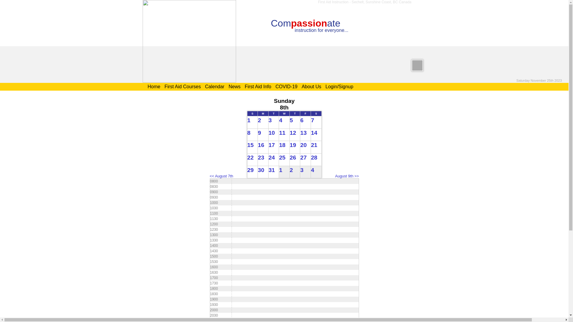  What do you see at coordinates (284, 147) in the screenshot?
I see `18` at bounding box center [284, 147].